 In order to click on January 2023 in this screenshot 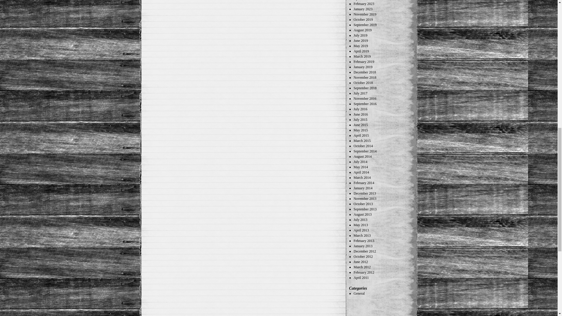, I will do `click(363, 9)`.